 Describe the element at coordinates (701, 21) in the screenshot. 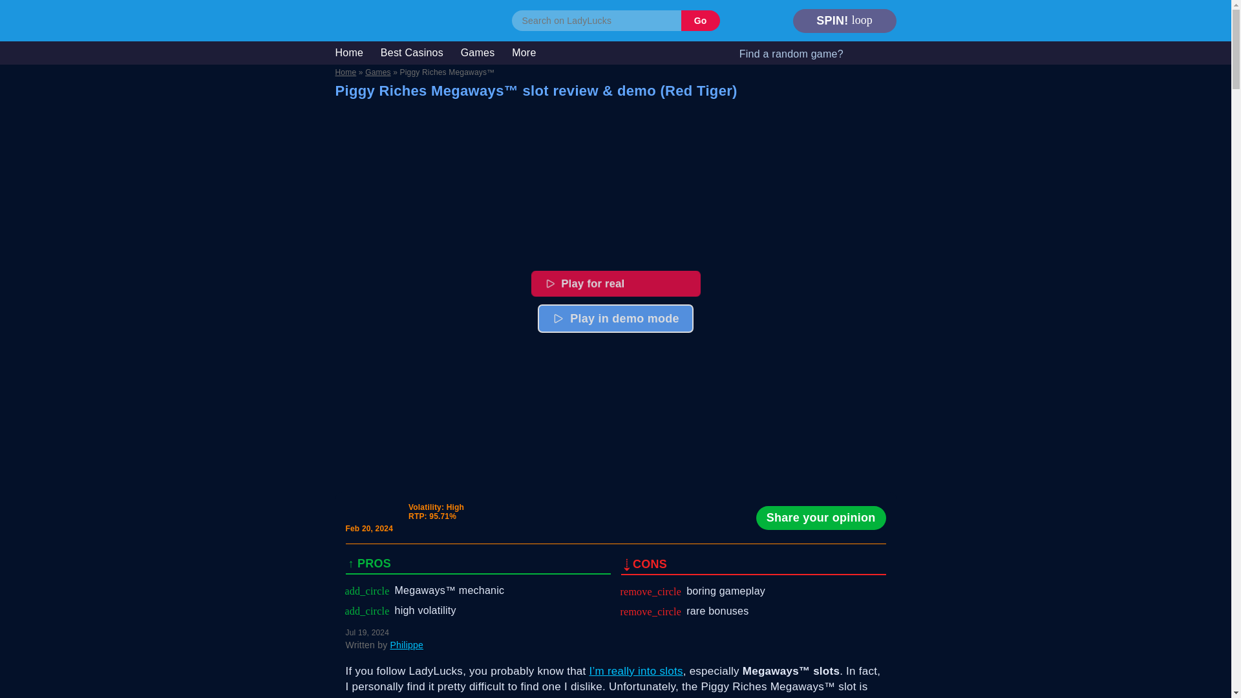

I see `Go` at that location.